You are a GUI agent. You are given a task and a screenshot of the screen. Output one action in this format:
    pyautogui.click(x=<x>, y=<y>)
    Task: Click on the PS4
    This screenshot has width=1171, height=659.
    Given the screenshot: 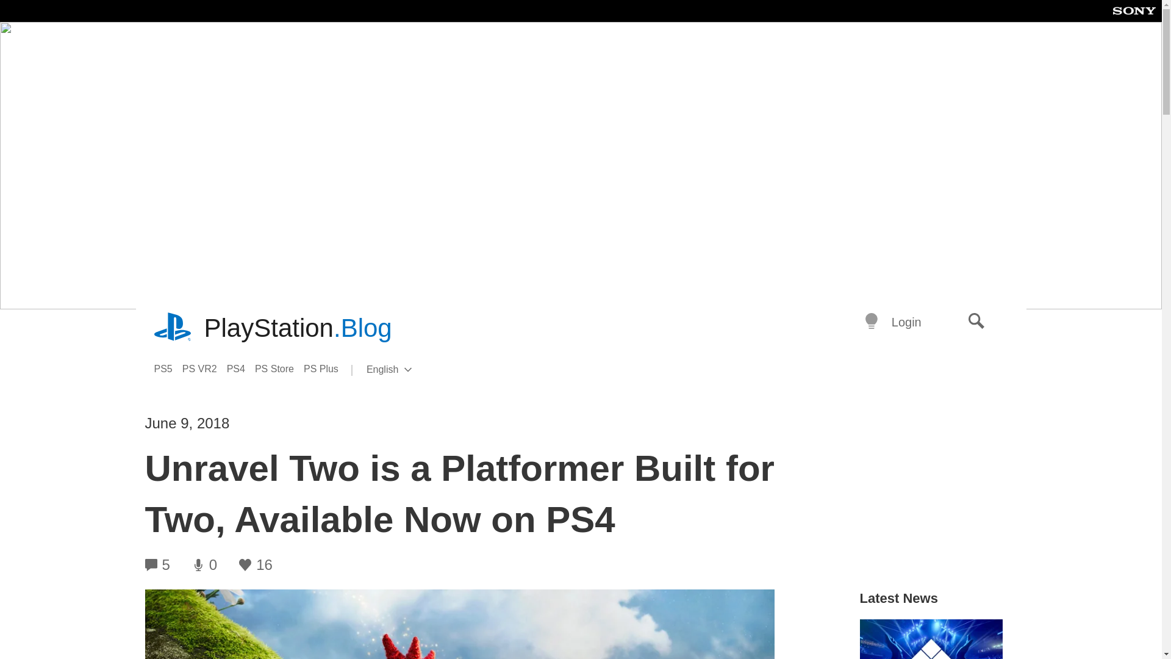 What is the action you would take?
    pyautogui.click(x=167, y=369)
    